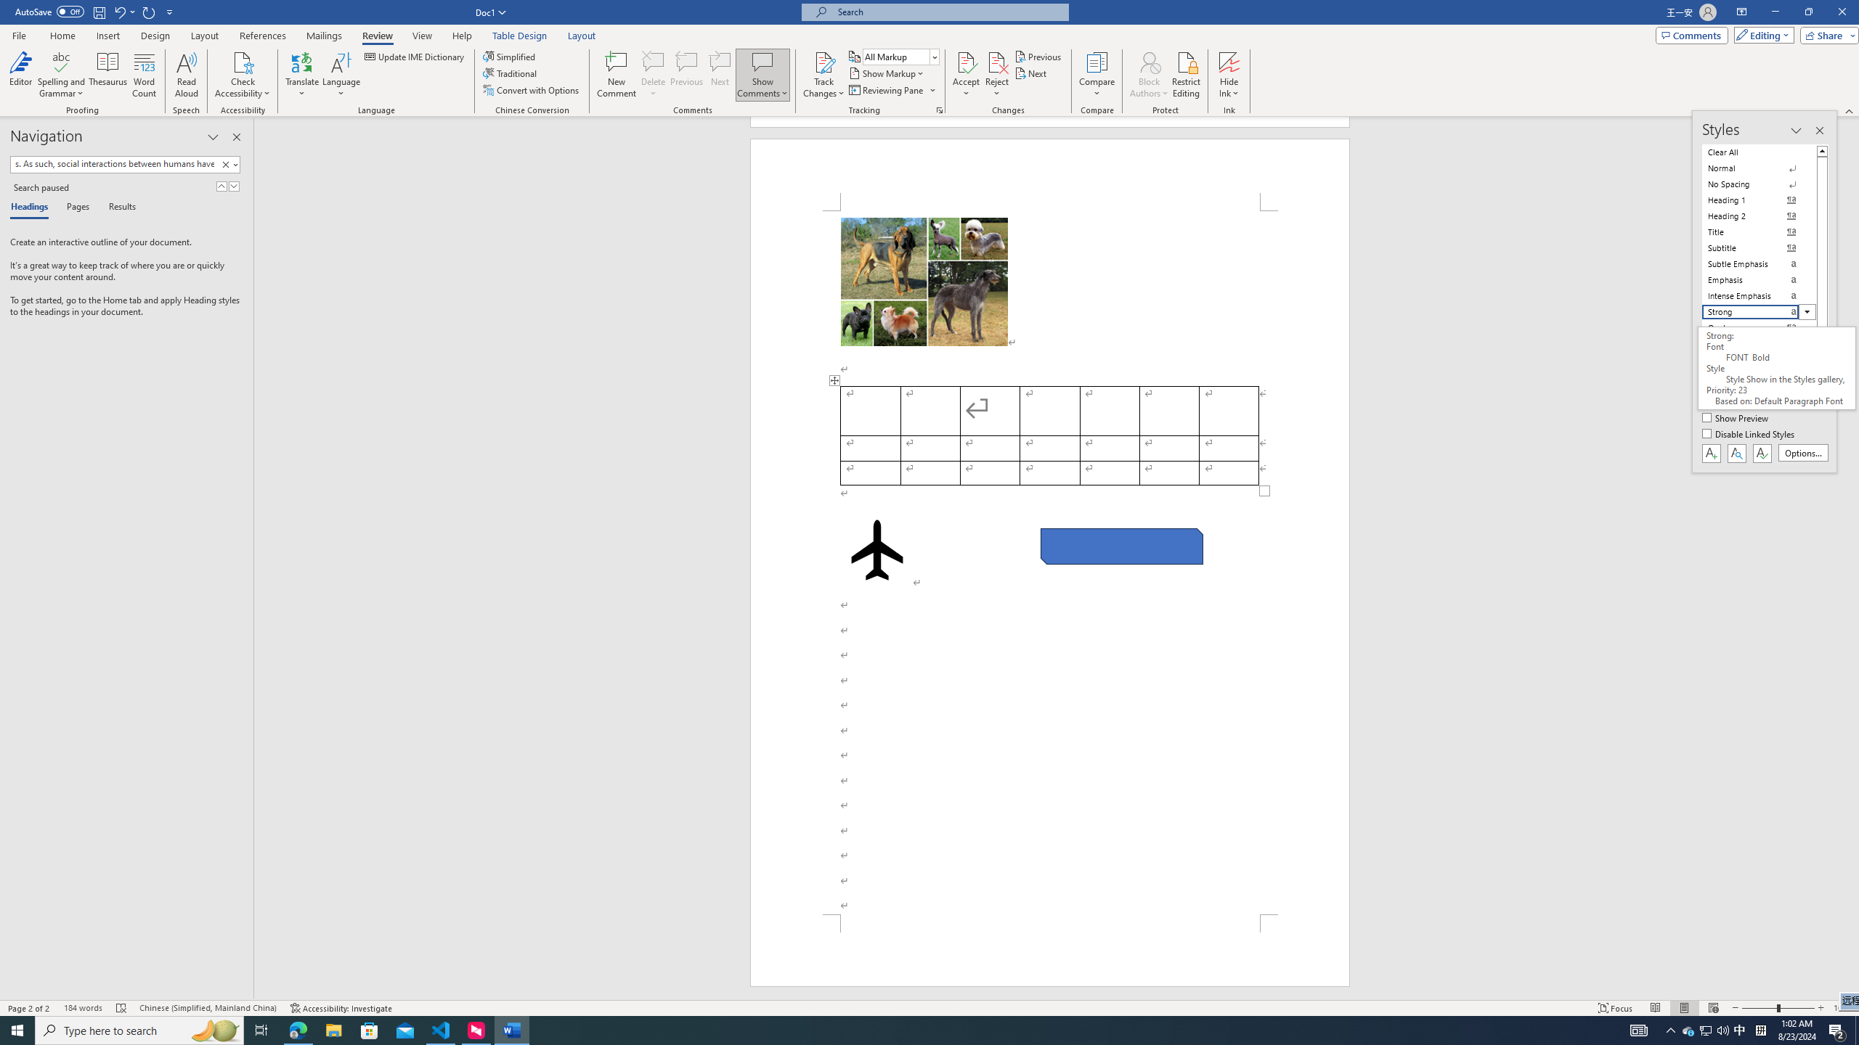 The height and width of the screenshot is (1045, 1859). Describe the element at coordinates (1149, 75) in the screenshot. I see `Block Authors` at that location.